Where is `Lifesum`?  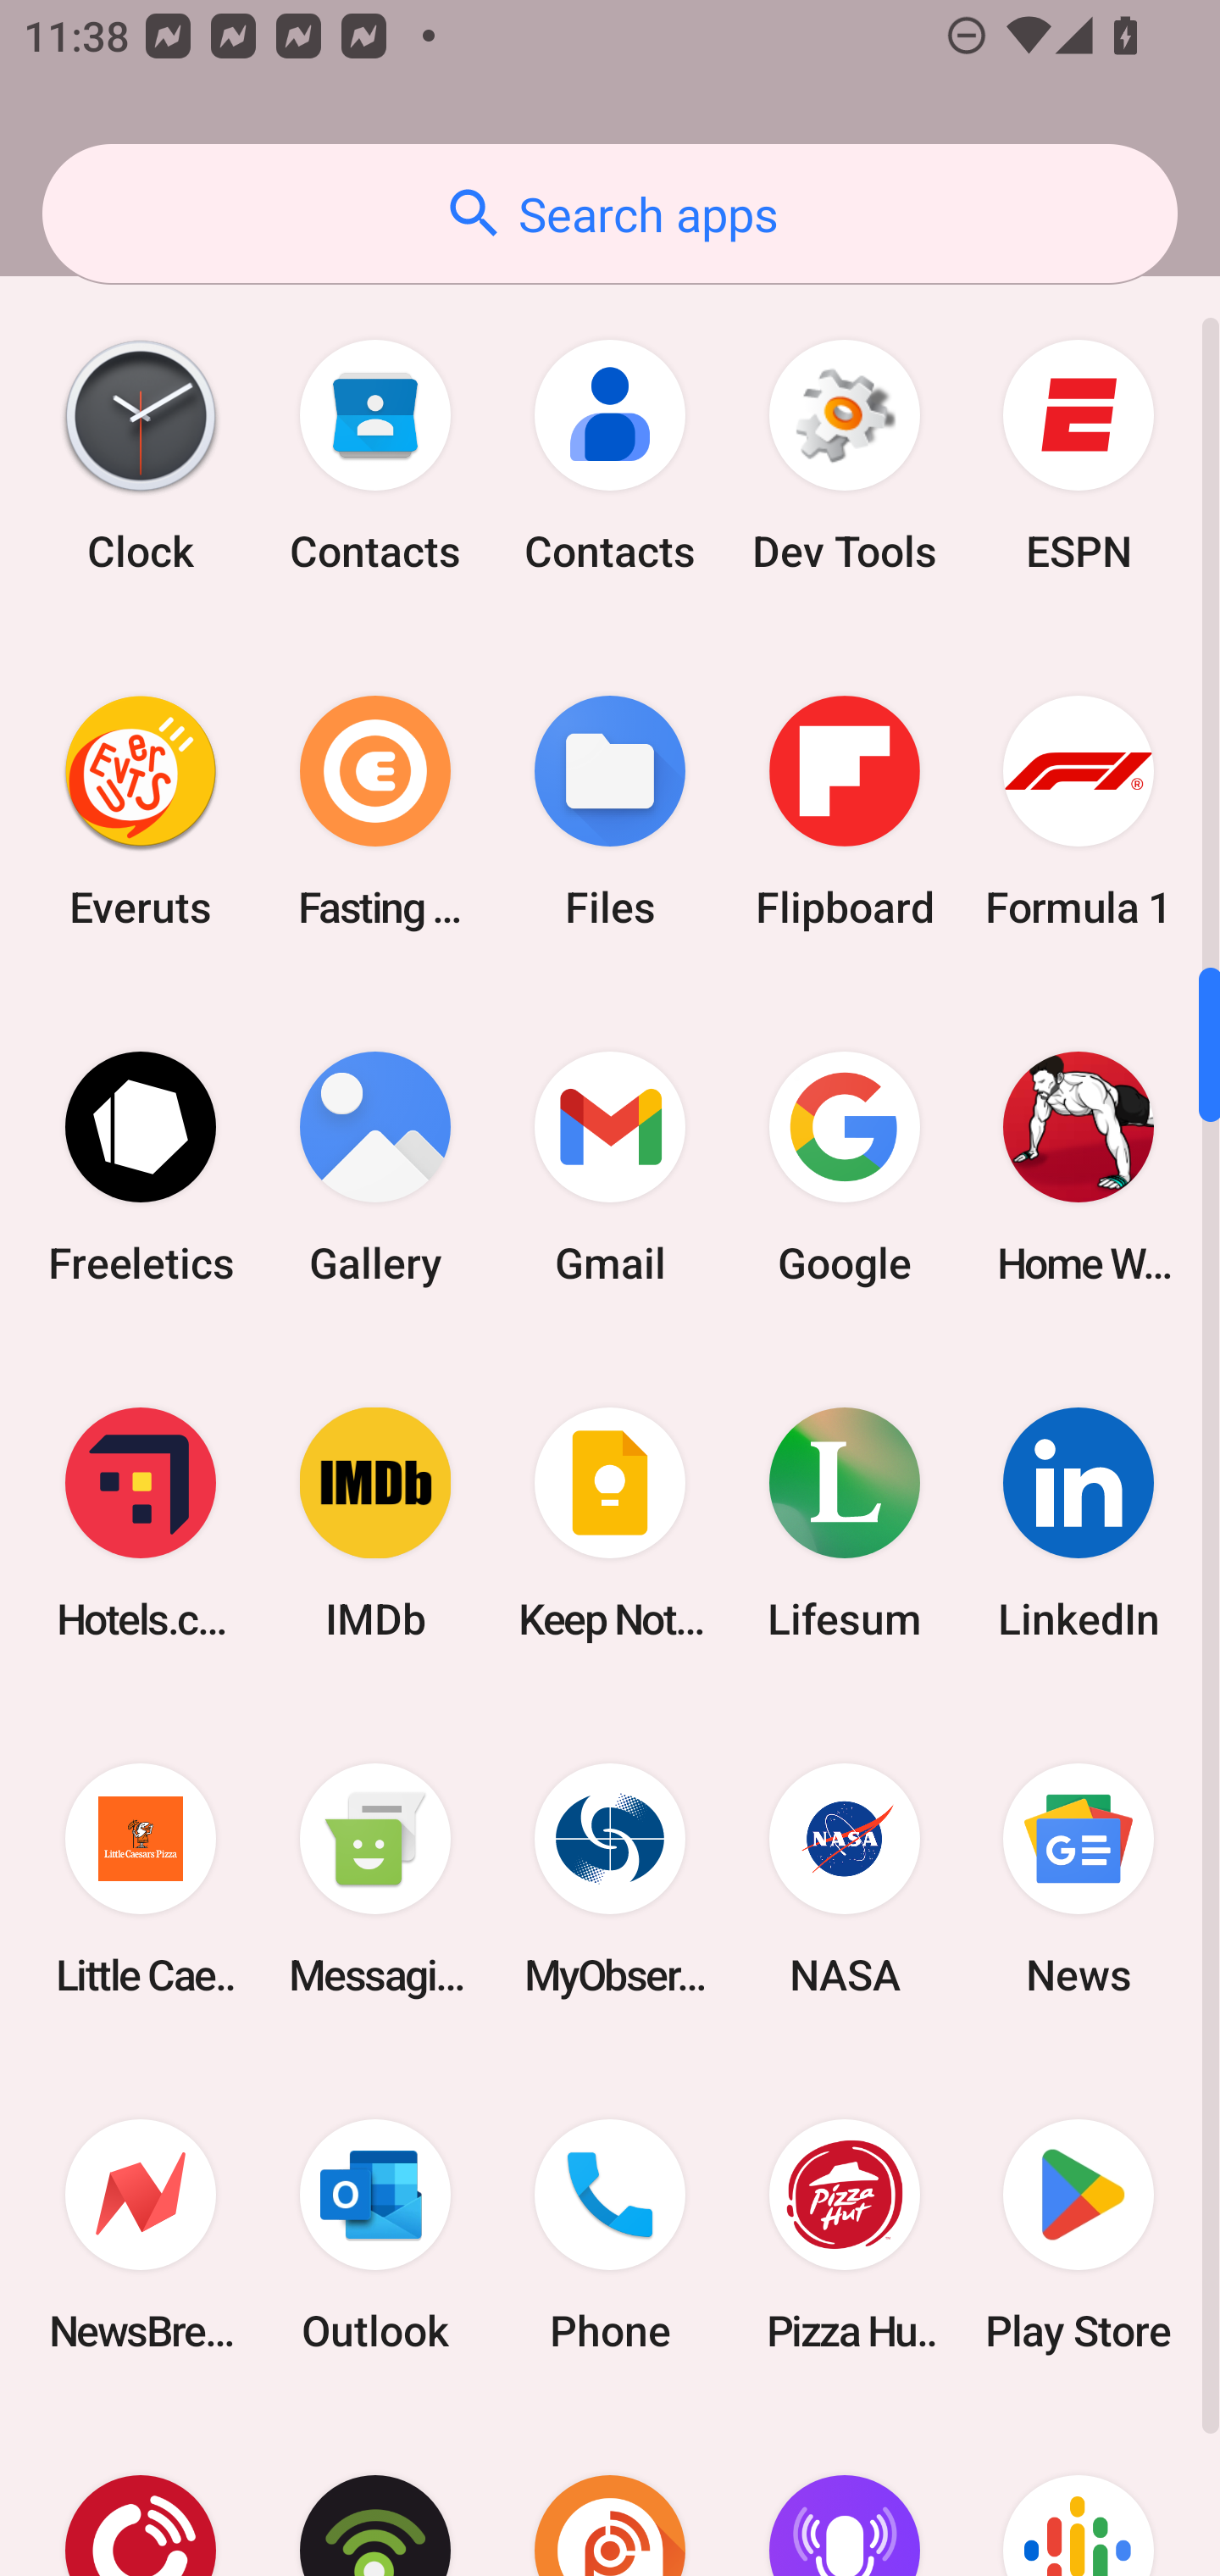
Lifesum is located at coordinates (844, 1524).